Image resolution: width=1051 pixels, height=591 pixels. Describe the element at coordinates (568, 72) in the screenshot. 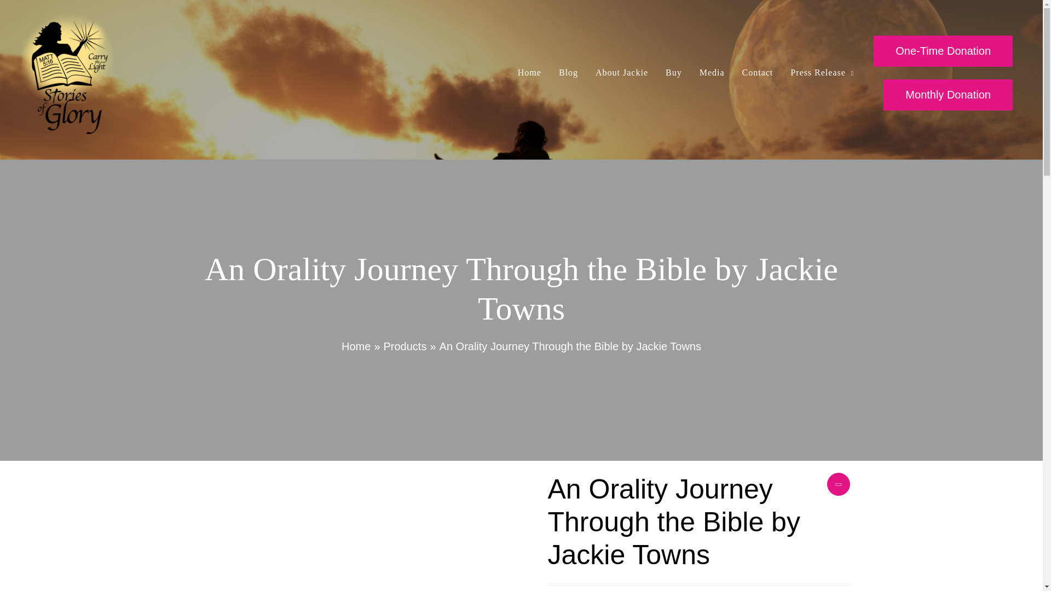

I see `Blog` at that location.